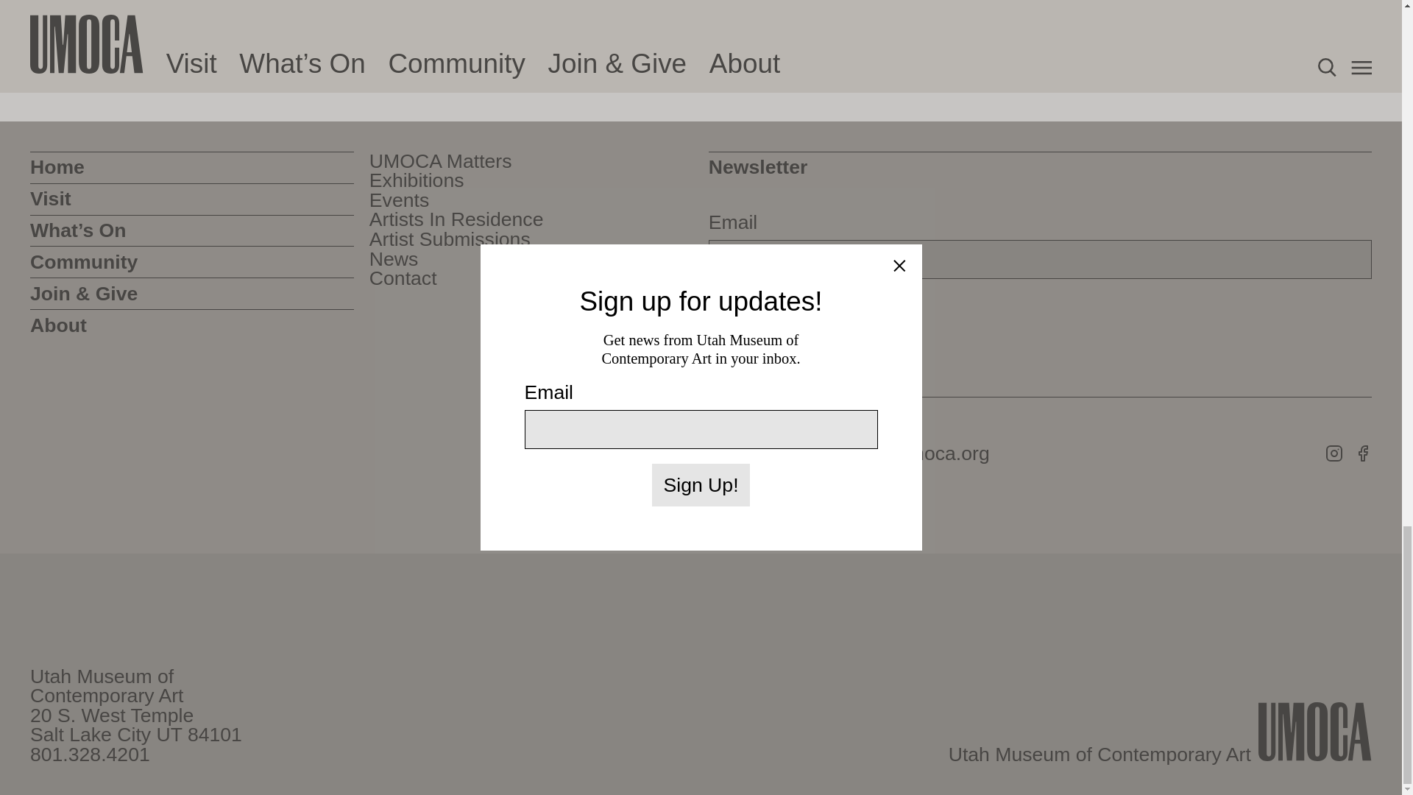  What do you see at coordinates (450, 240) in the screenshot?
I see `Artist Submissions` at bounding box center [450, 240].